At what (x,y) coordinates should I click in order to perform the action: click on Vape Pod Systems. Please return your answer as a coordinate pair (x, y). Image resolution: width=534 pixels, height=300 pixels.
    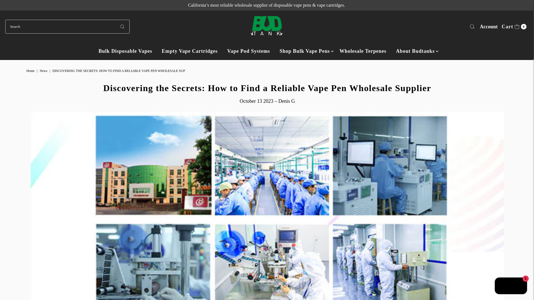
    Looking at the image, I should click on (514, 27).